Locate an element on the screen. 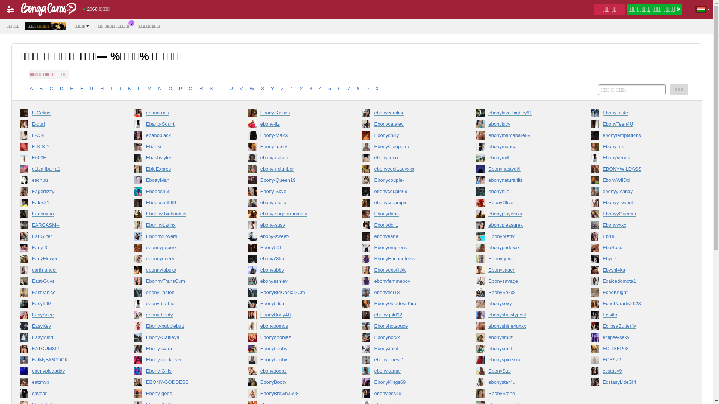  E-Celine is located at coordinates (66, 114).